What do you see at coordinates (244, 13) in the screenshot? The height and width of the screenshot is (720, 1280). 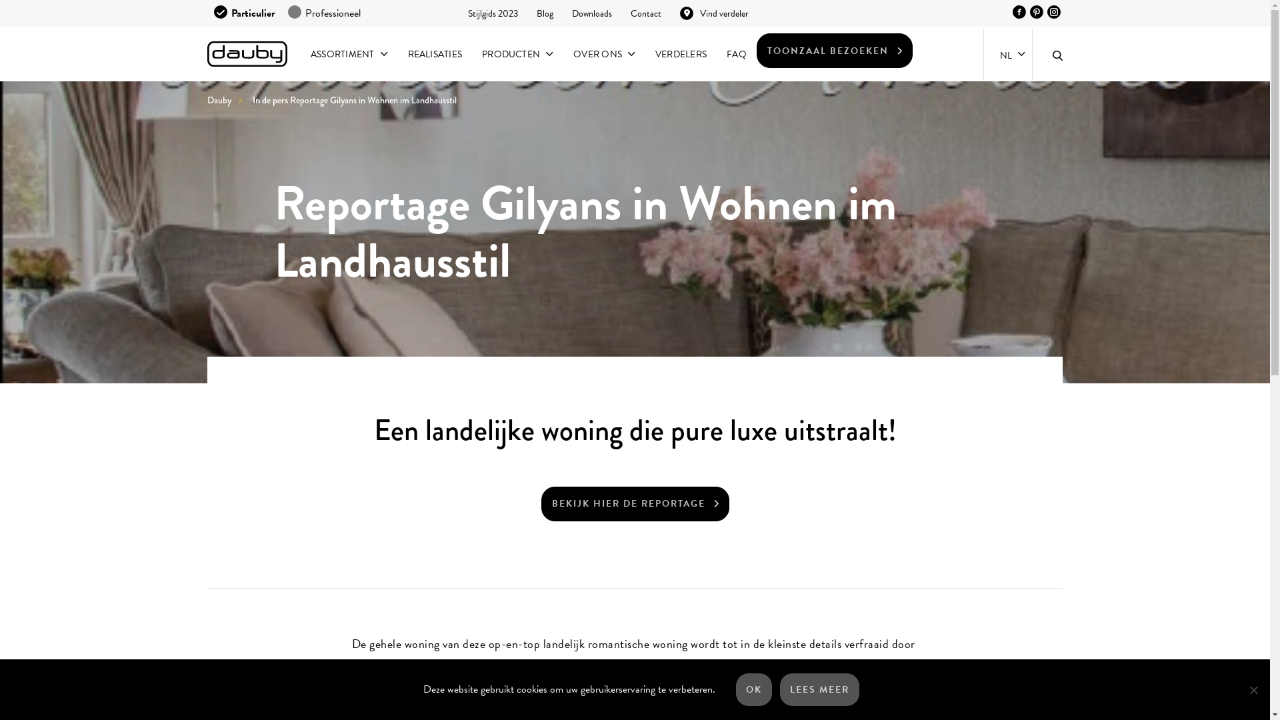 I see `Particulier` at bounding box center [244, 13].